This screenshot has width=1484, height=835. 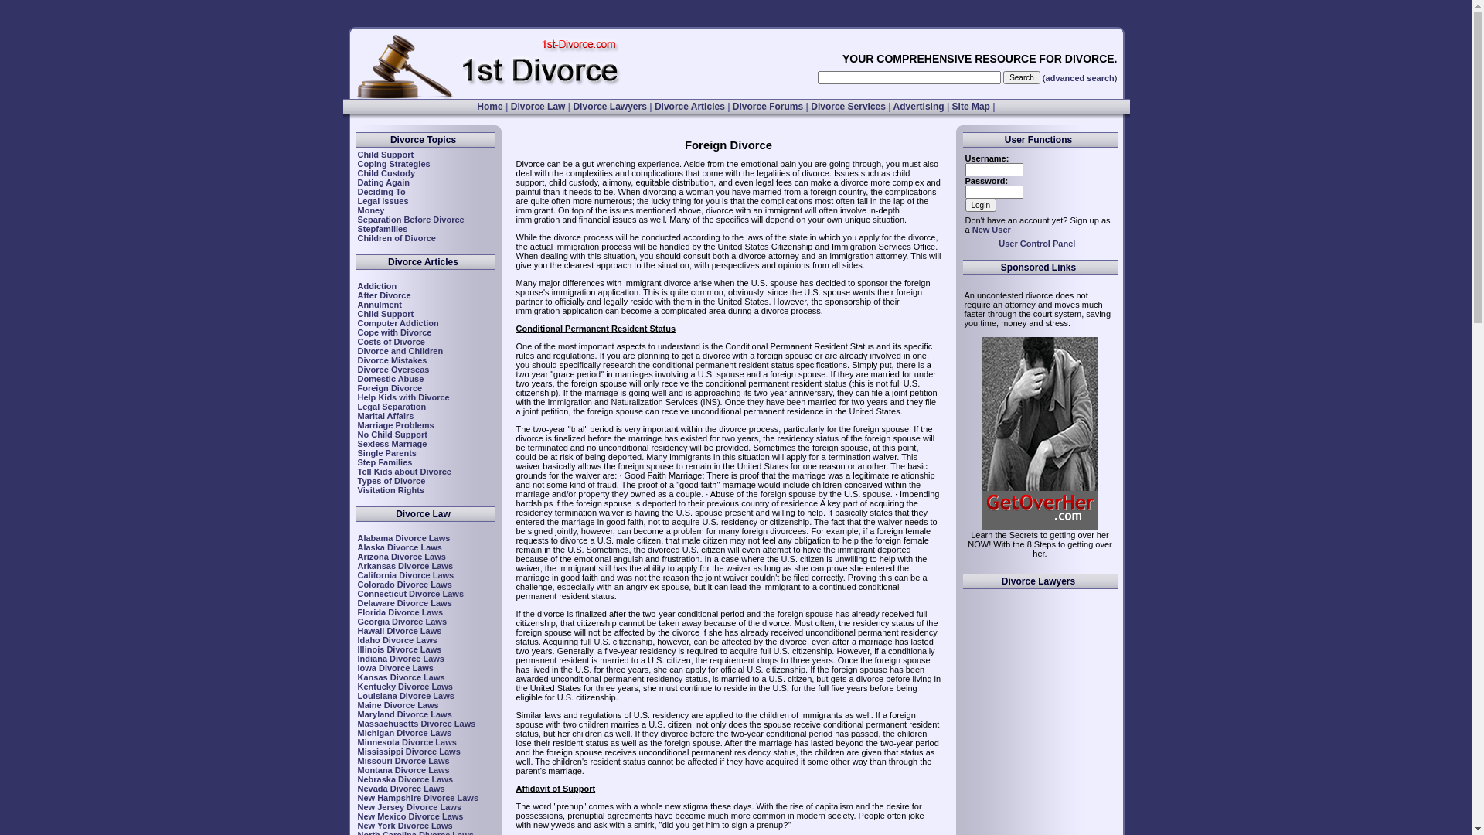 What do you see at coordinates (402, 622) in the screenshot?
I see `Georgia Divorce Laws` at bounding box center [402, 622].